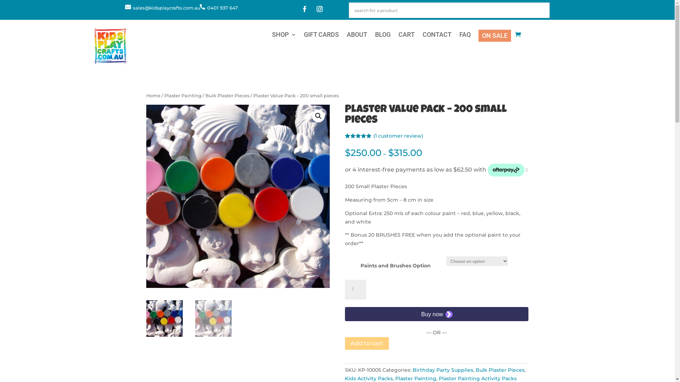 The height and width of the screenshot is (382, 680). Describe the element at coordinates (443, 370) in the screenshot. I see `Birthday Party Supplies` at that location.